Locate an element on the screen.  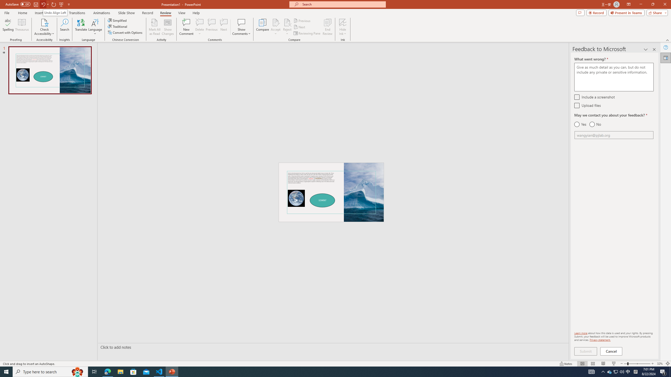
Hide Ink is located at coordinates (343, 22).